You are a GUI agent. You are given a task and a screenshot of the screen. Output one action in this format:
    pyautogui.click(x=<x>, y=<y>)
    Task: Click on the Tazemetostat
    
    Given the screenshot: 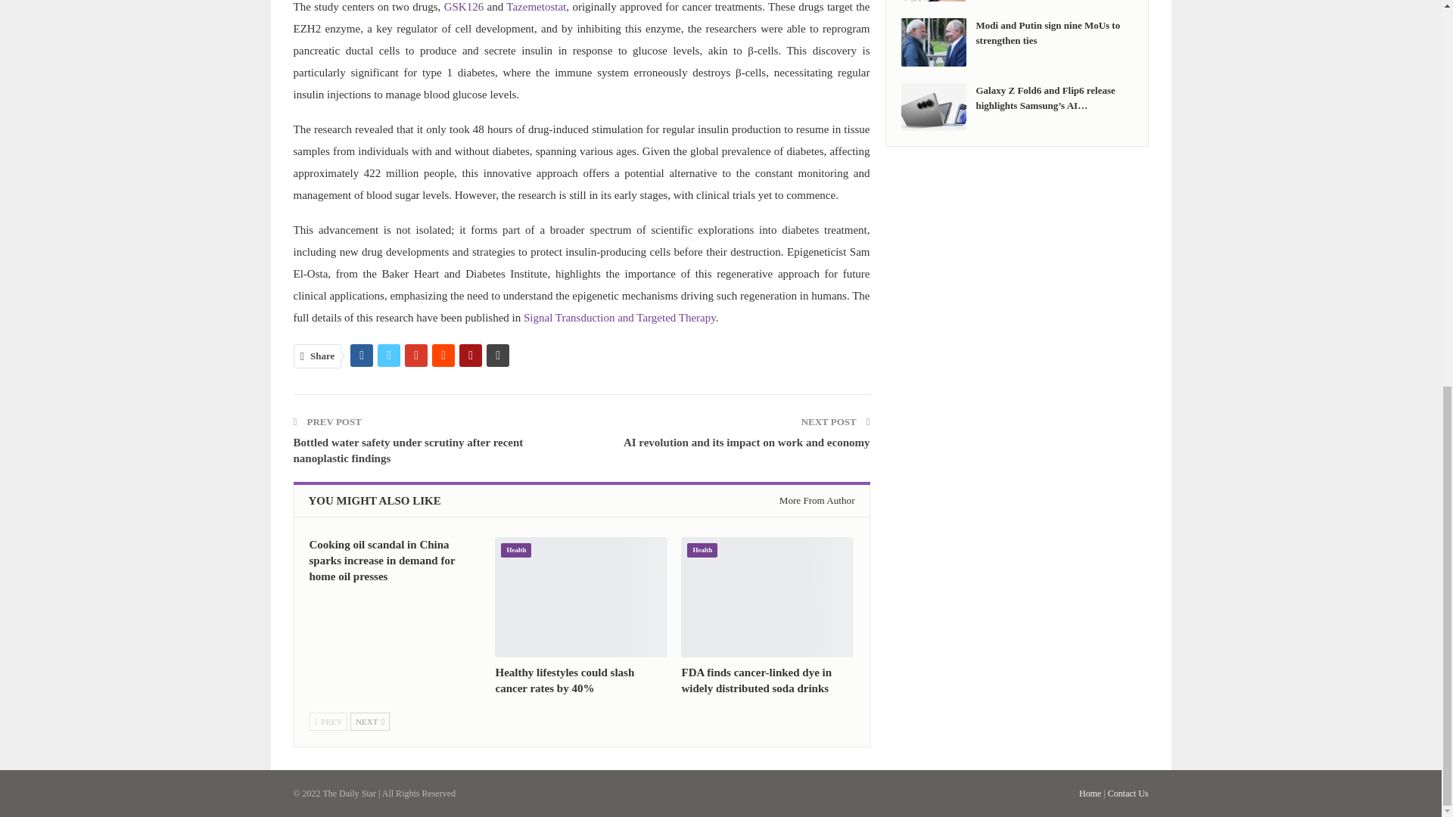 What is the action you would take?
    pyautogui.click(x=536, y=7)
    